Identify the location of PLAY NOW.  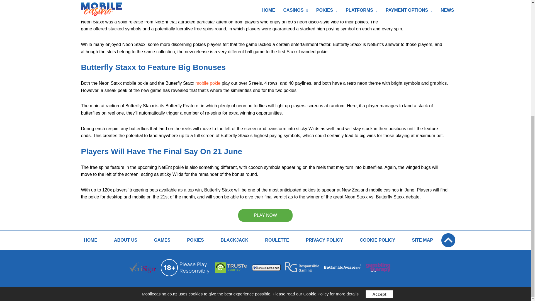
(265, 5).